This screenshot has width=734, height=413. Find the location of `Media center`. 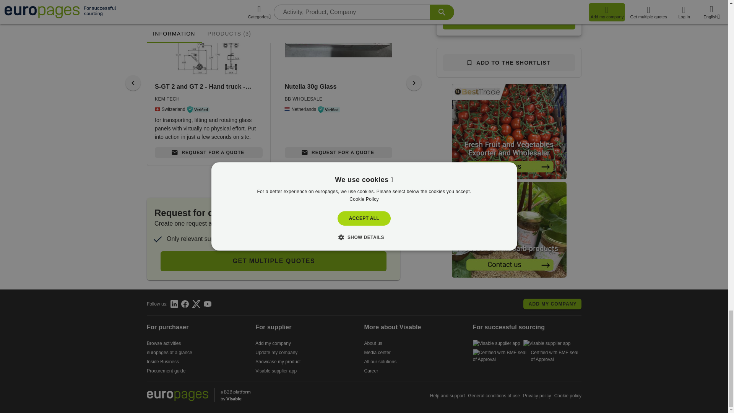

Media center is located at coordinates (377, 352).